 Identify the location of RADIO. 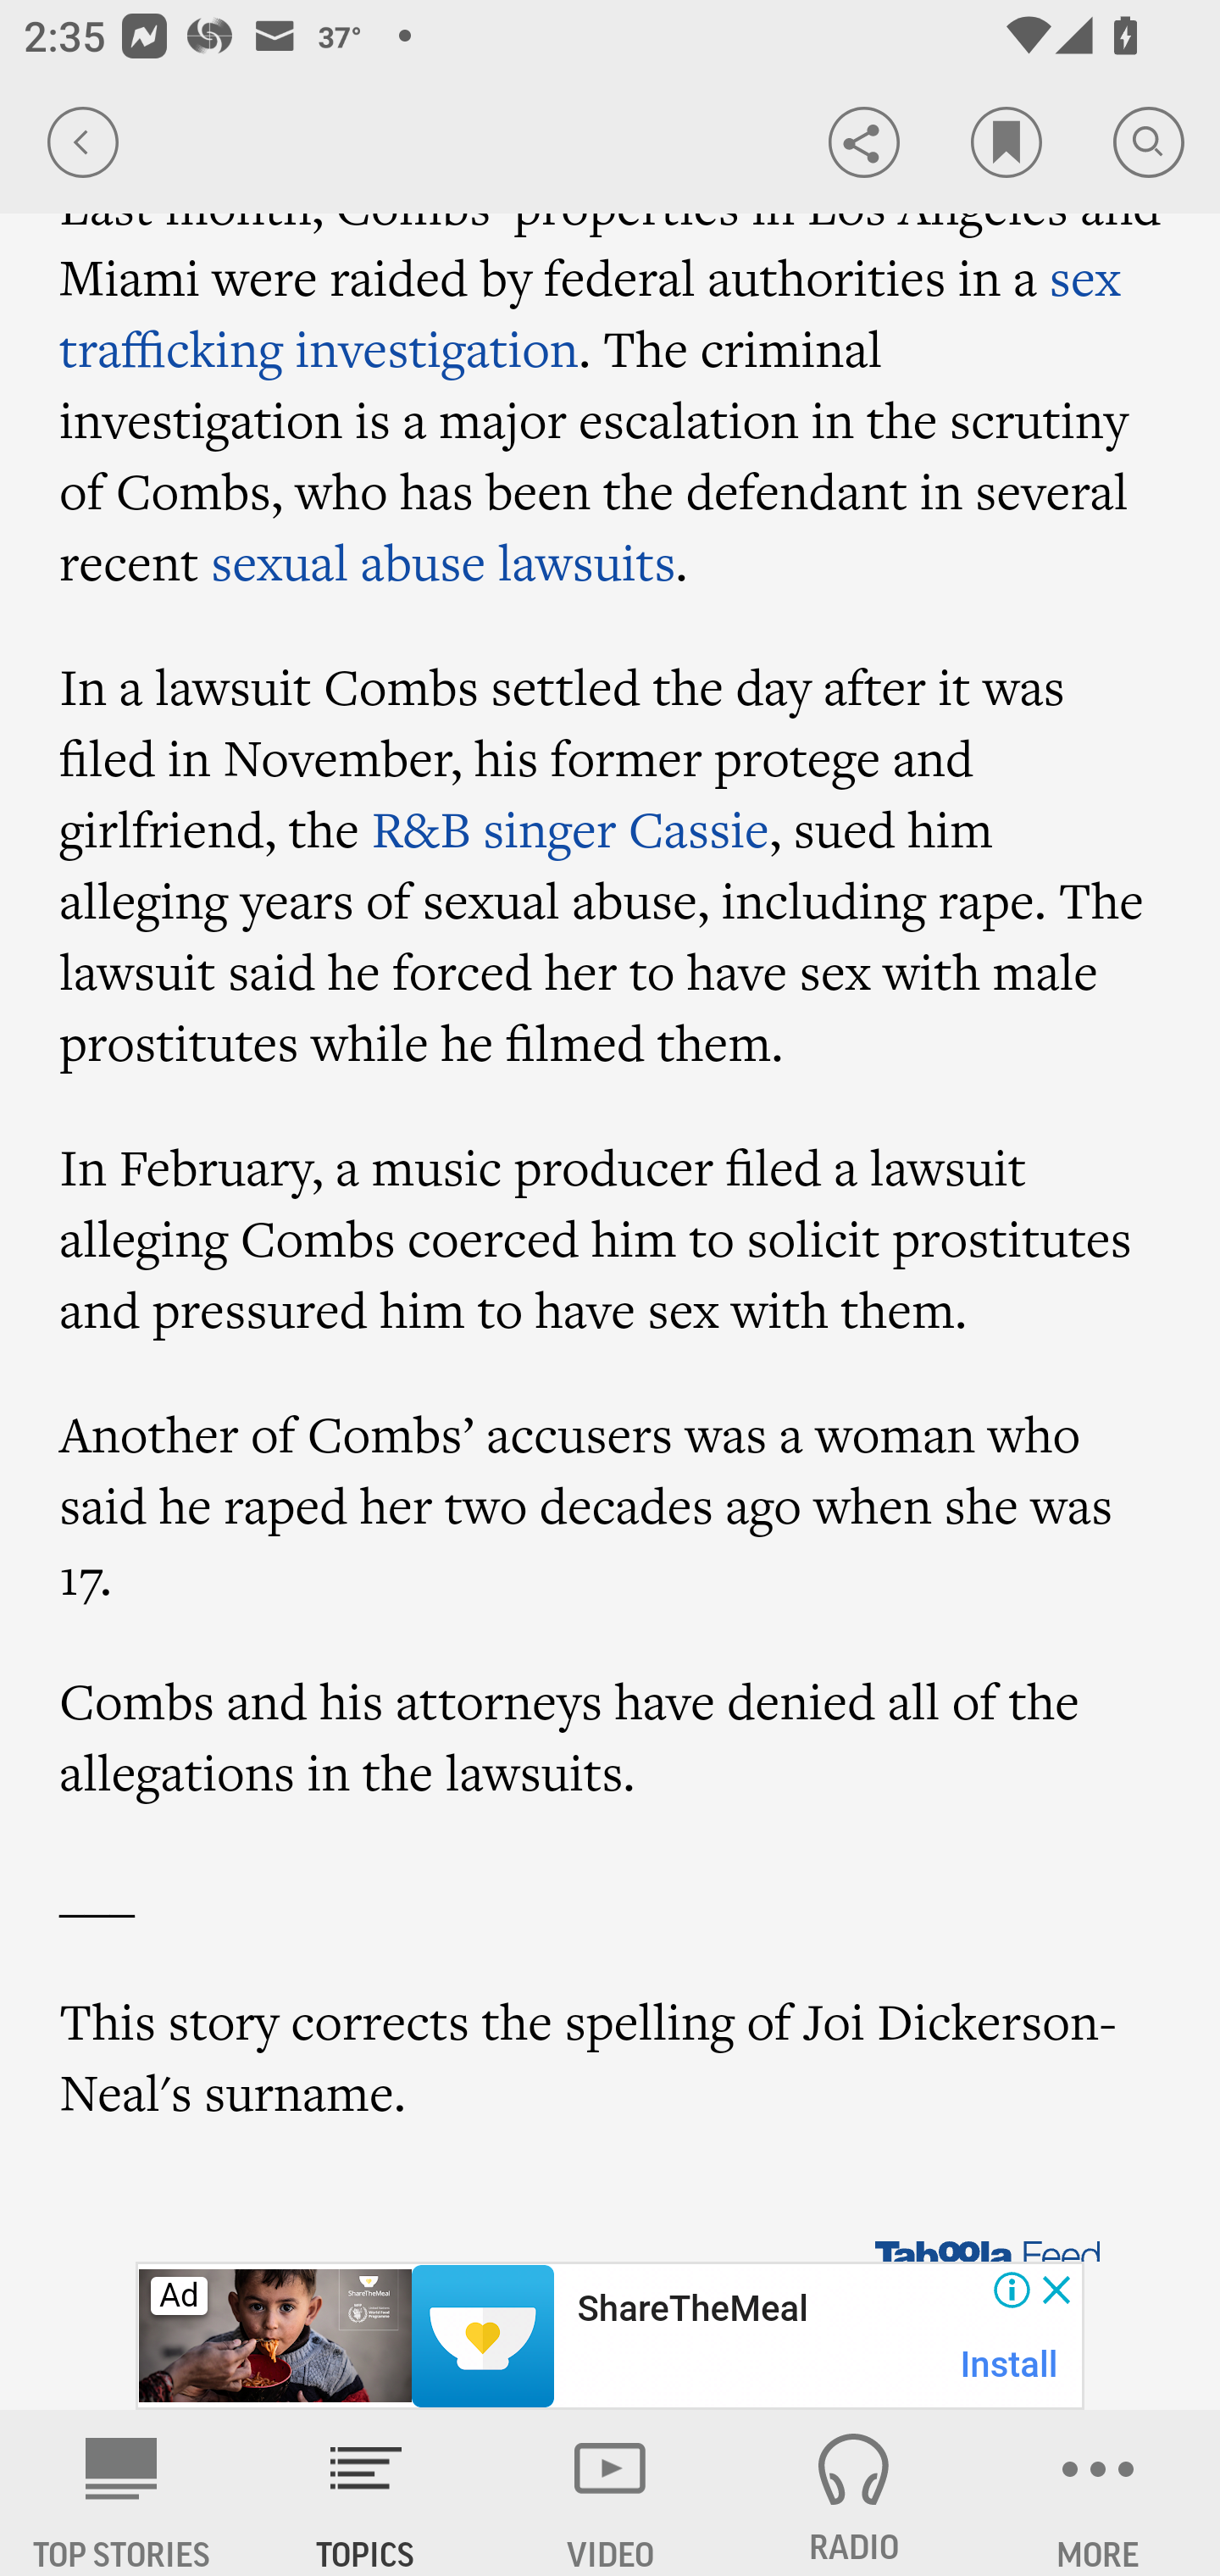
(854, 2493).